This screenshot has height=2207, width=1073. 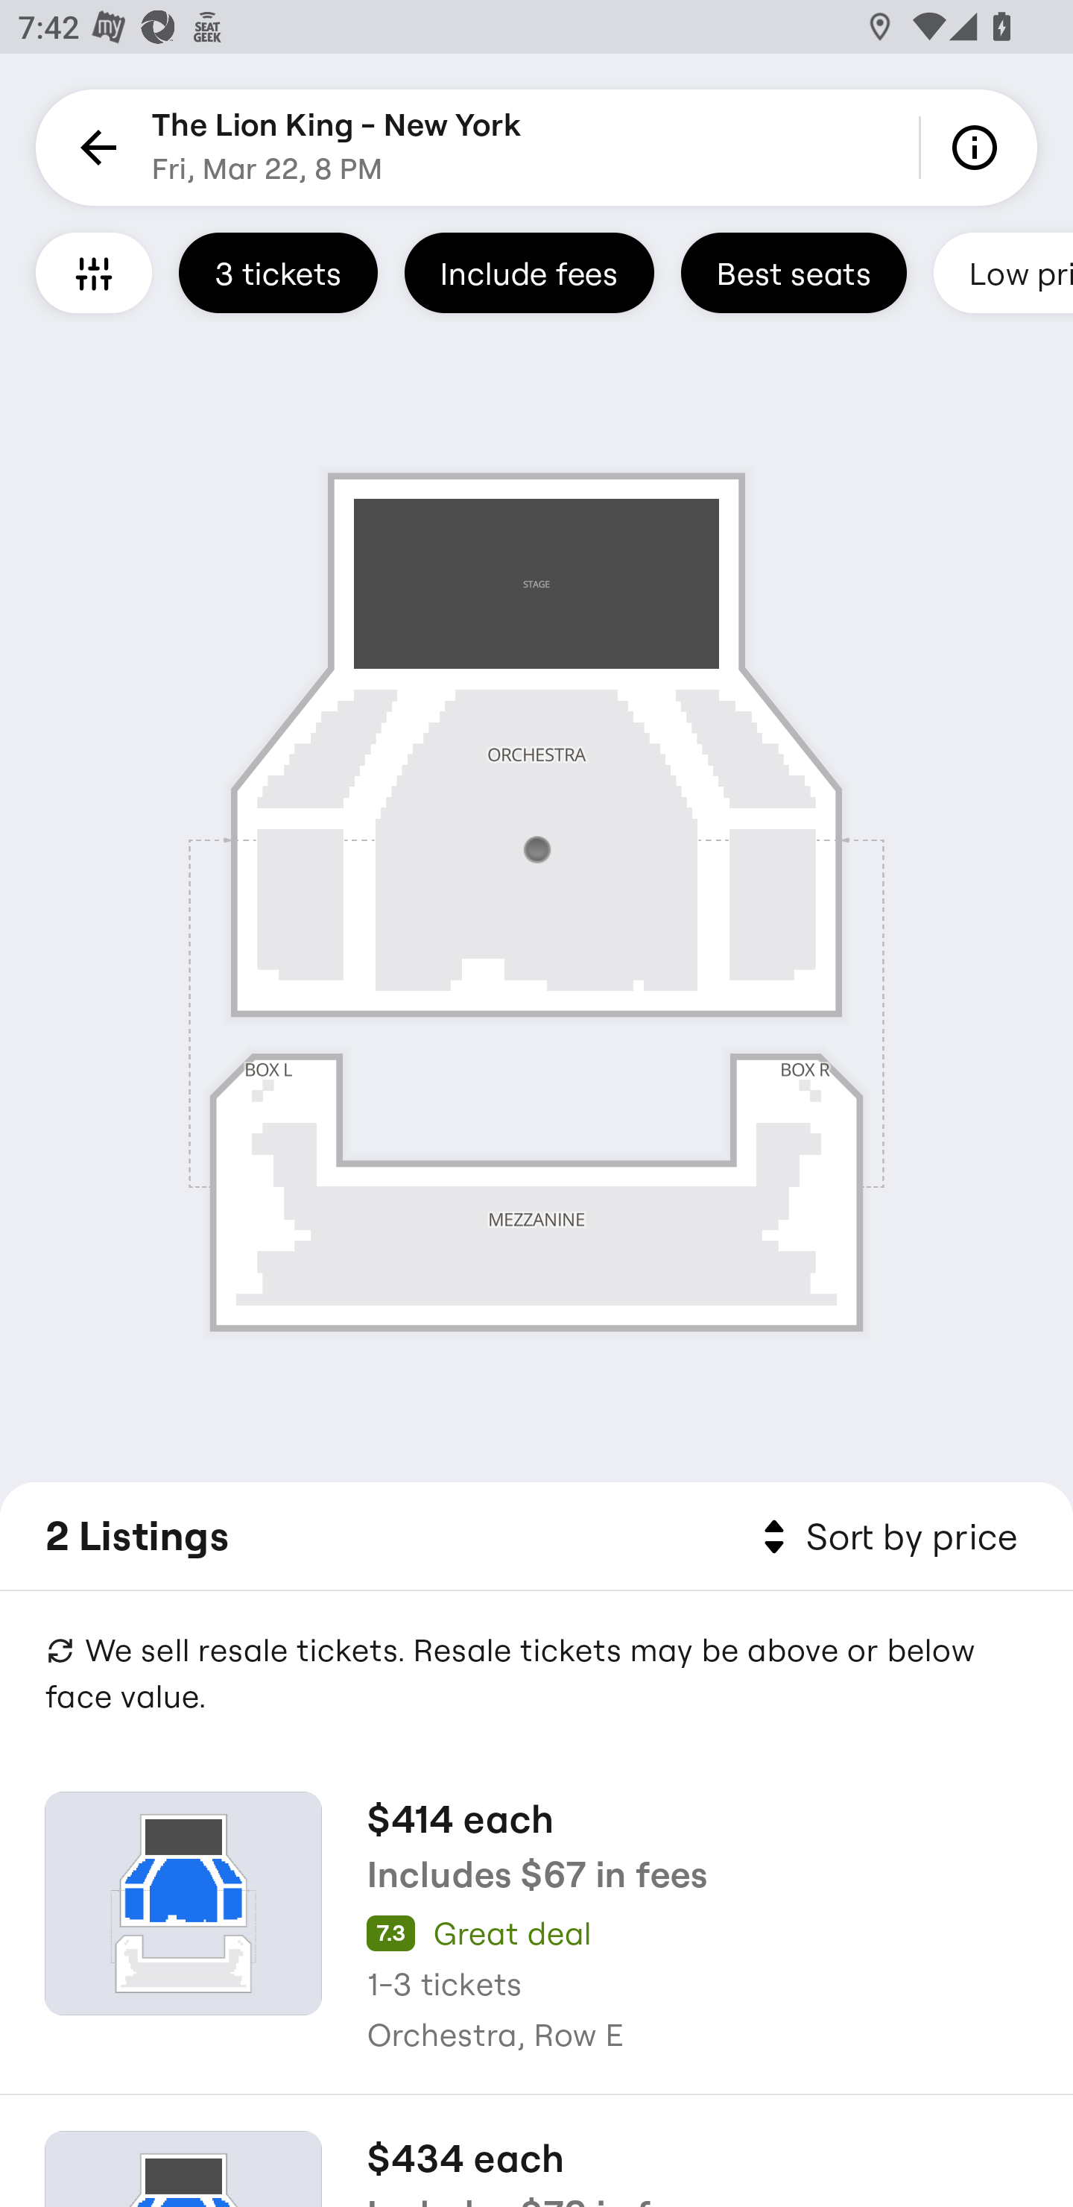 What do you see at coordinates (979, 148) in the screenshot?
I see `Info` at bounding box center [979, 148].